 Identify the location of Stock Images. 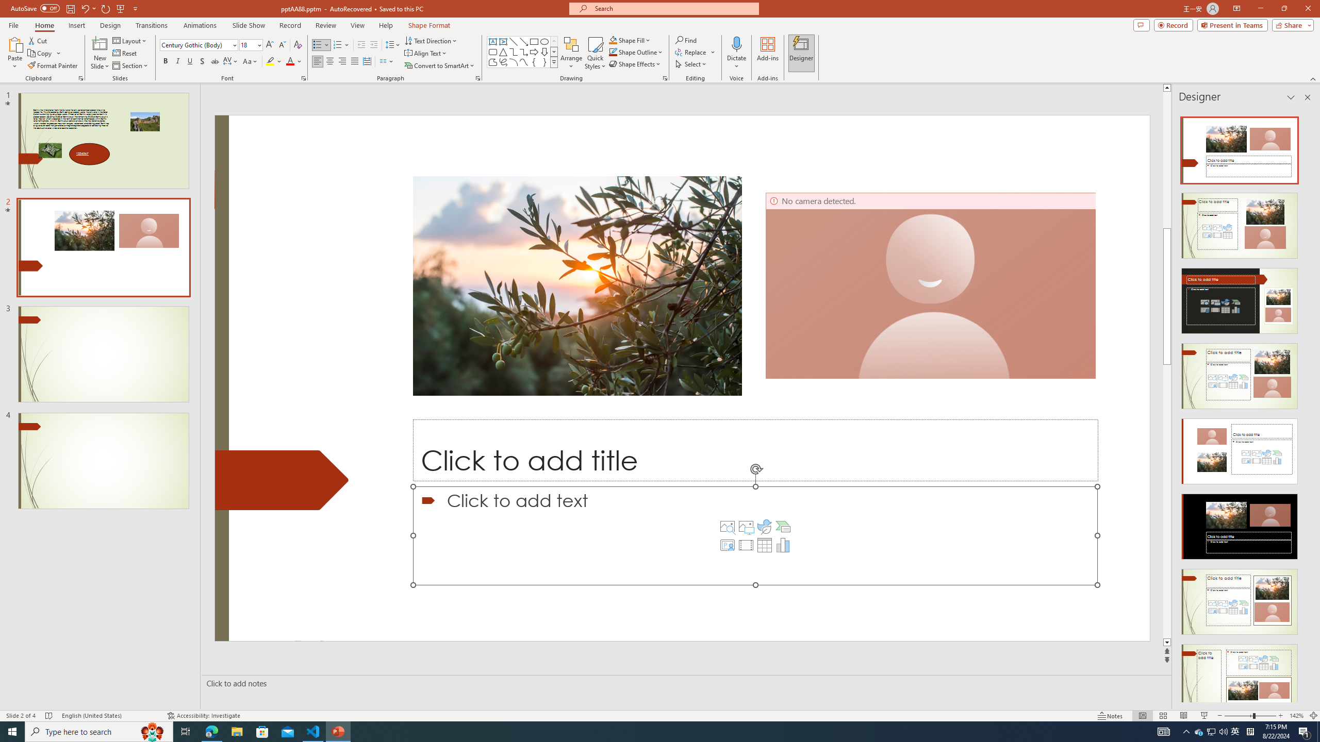
(727, 527).